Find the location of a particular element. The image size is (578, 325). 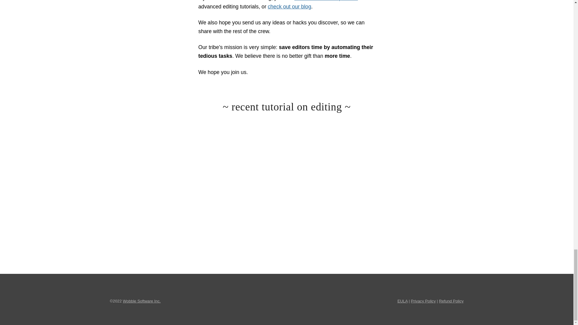

Privacy Policy is located at coordinates (423, 301).